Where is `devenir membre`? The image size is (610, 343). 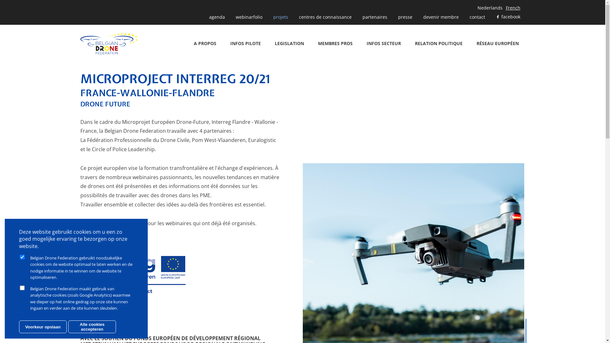
devenir membre is located at coordinates (441, 17).